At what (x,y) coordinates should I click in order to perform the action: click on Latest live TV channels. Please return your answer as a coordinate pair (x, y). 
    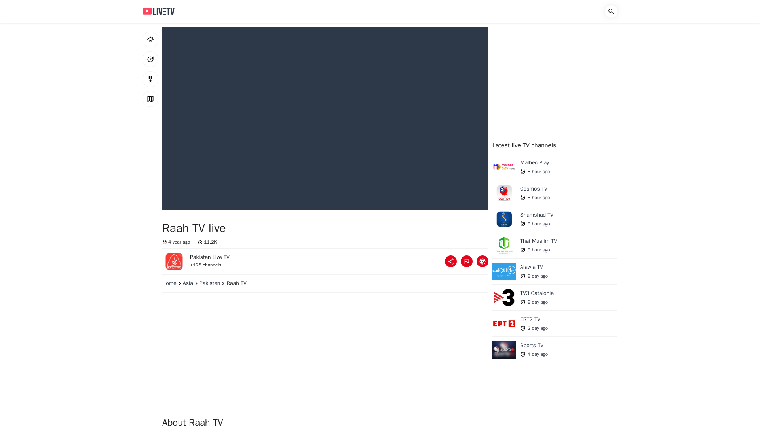
    Looking at the image, I should click on (555, 274).